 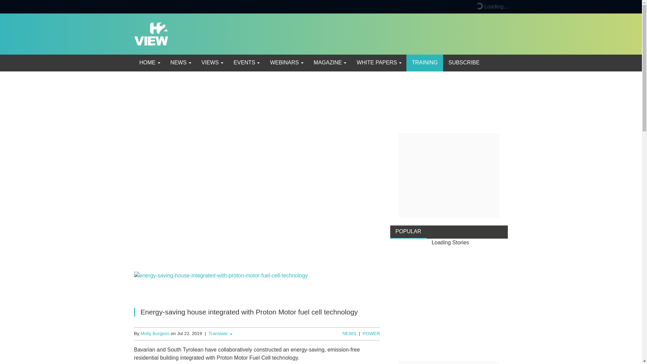 What do you see at coordinates (180, 63) in the screenshot?
I see `News` at bounding box center [180, 63].